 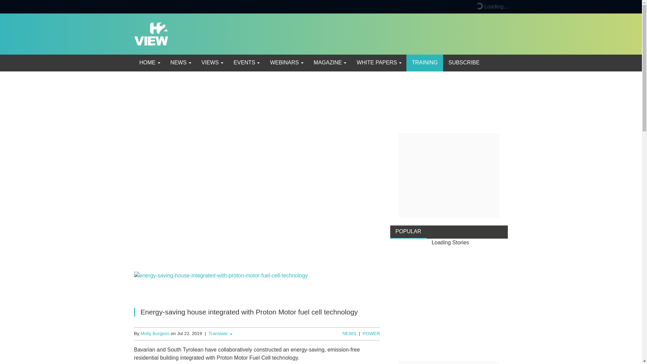 What do you see at coordinates (180, 63) in the screenshot?
I see `News` at bounding box center [180, 63].